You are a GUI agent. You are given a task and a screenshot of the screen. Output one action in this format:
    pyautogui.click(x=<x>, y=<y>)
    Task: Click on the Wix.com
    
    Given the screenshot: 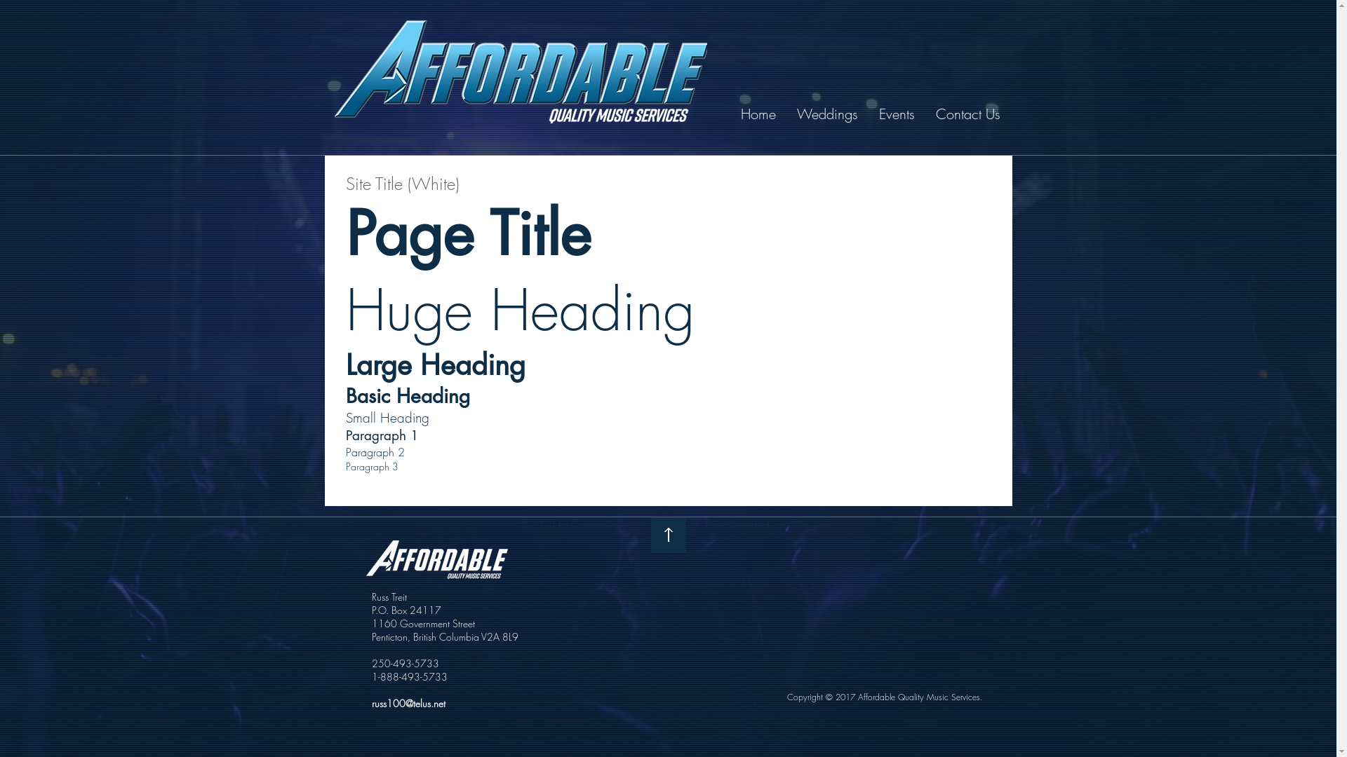 What is the action you would take?
    pyautogui.click(x=810, y=524)
    